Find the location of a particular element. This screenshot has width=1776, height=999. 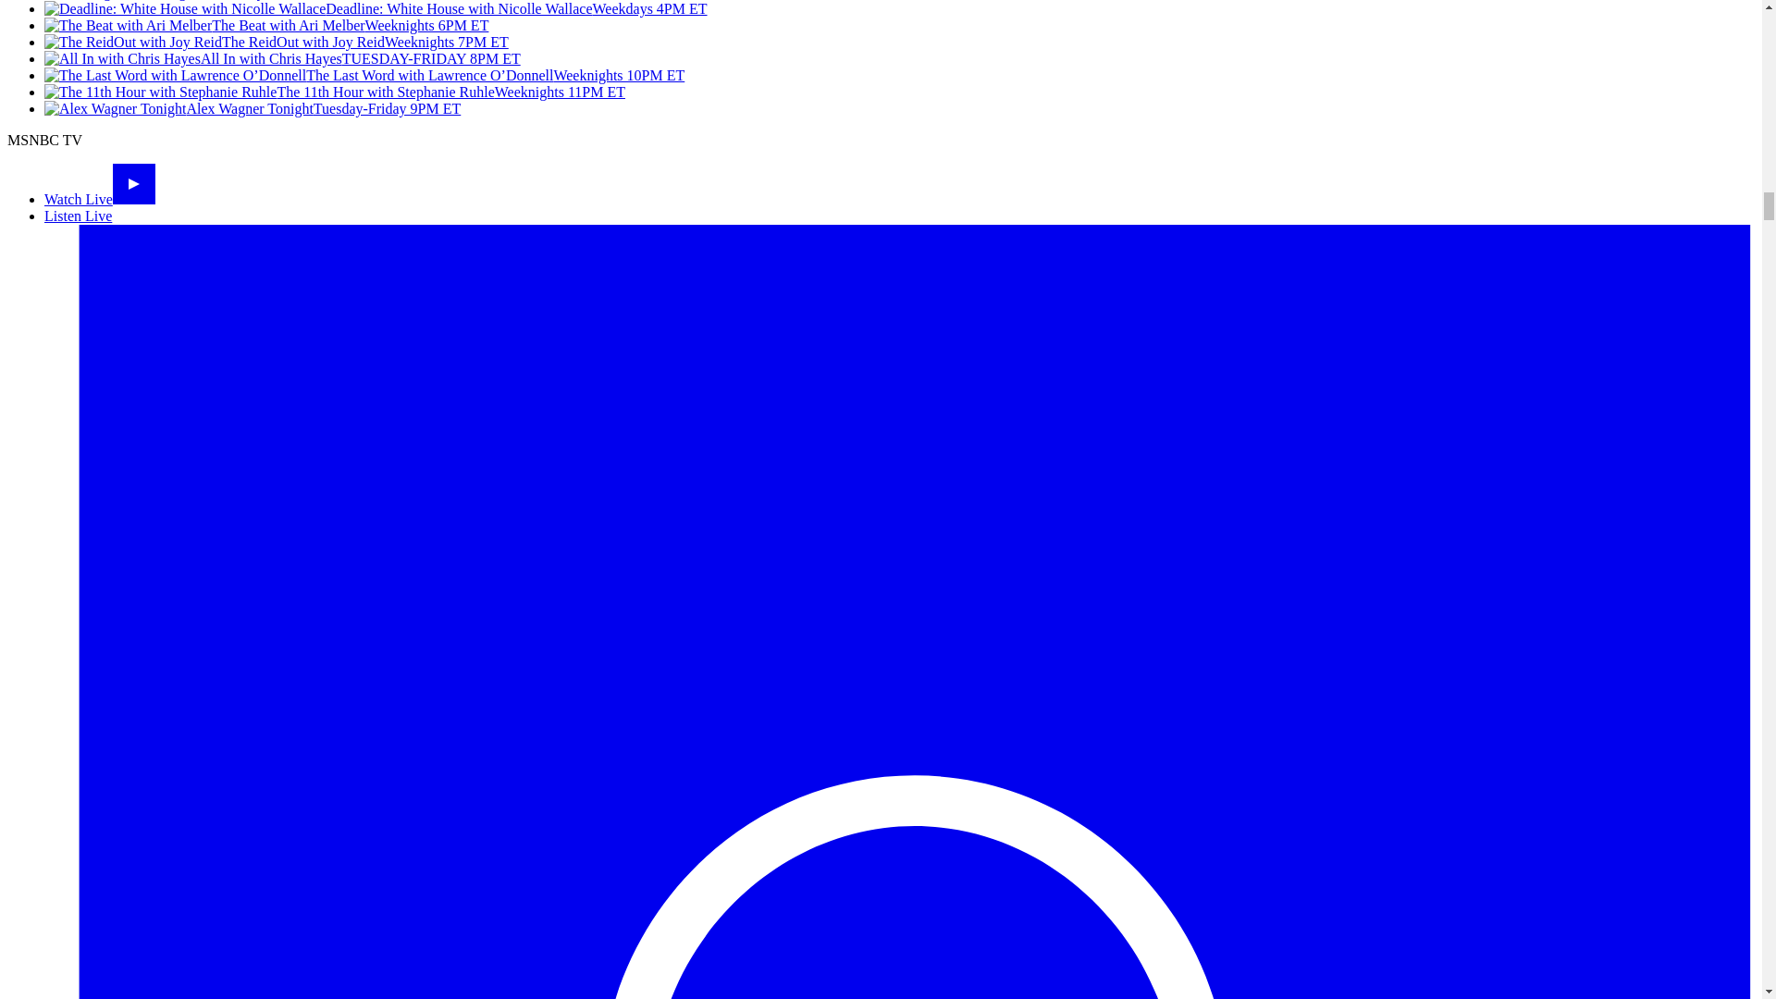

The Beat with Ari MelberWeeknights 6PM ET is located at coordinates (266, 25).